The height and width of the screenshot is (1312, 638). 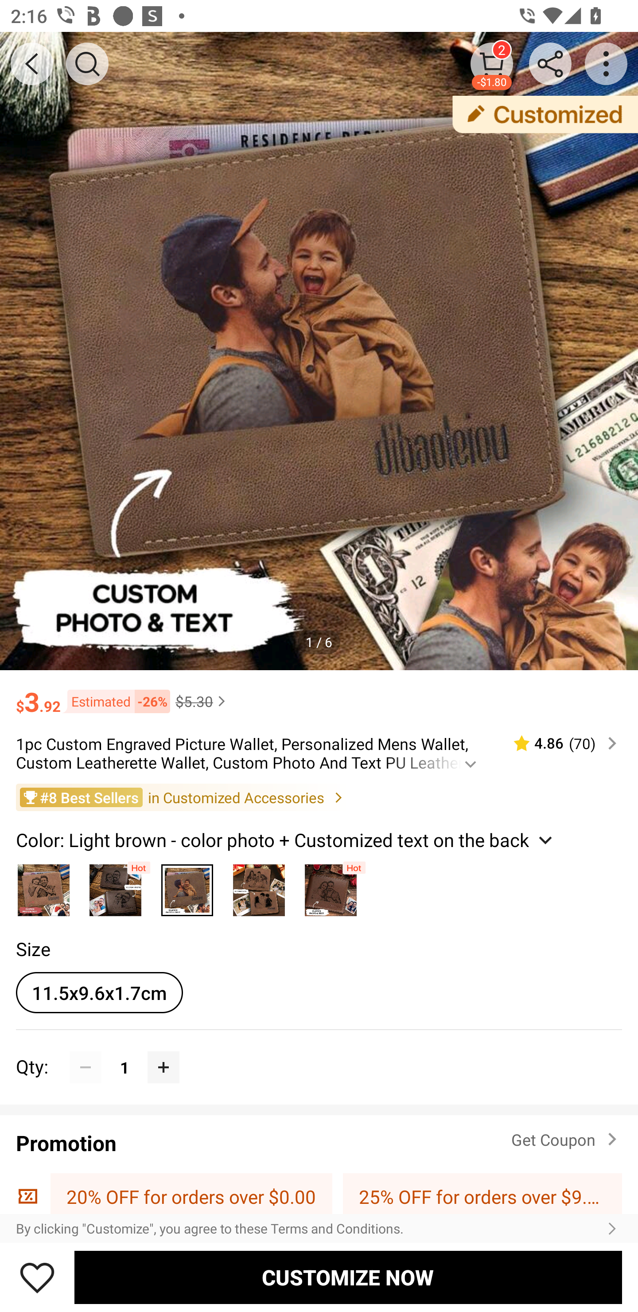 What do you see at coordinates (259, 886) in the screenshot?
I see `Light brown - sketch photo + back photo` at bounding box center [259, 886].